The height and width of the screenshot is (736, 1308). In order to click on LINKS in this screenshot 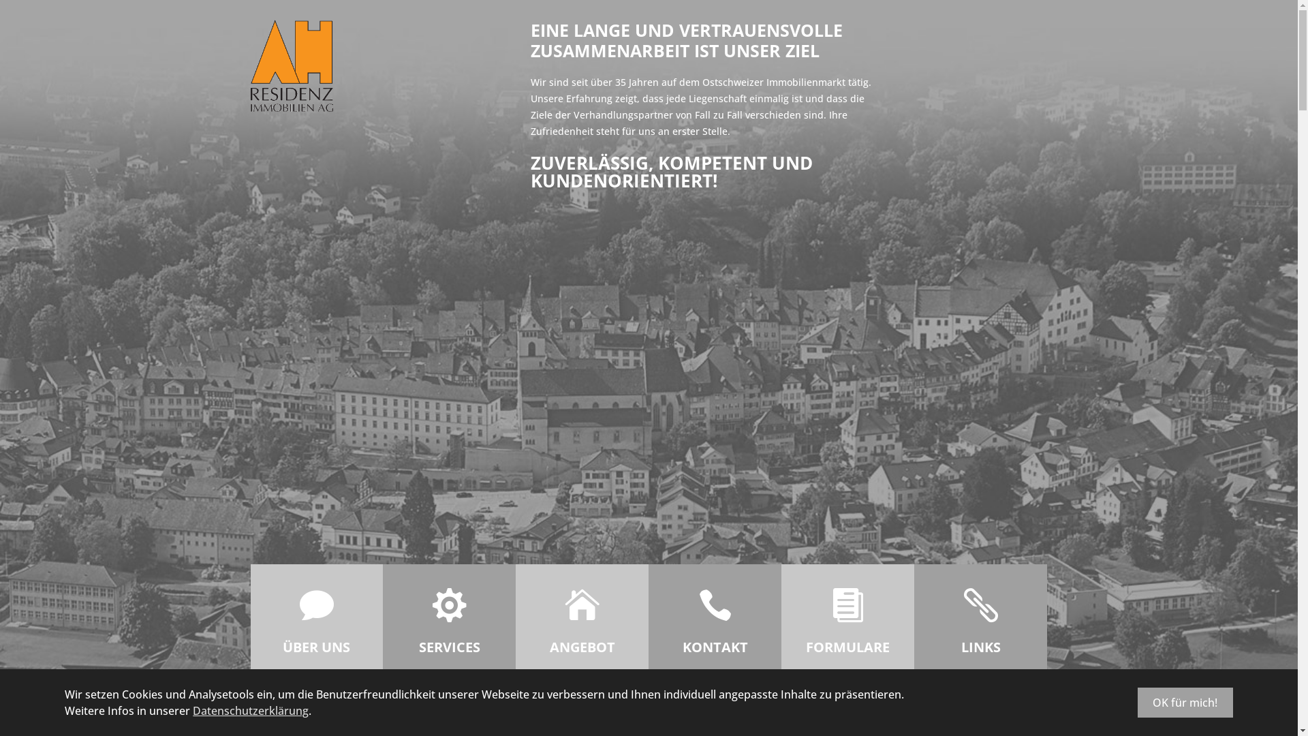, I will do `click(981, 647)`.